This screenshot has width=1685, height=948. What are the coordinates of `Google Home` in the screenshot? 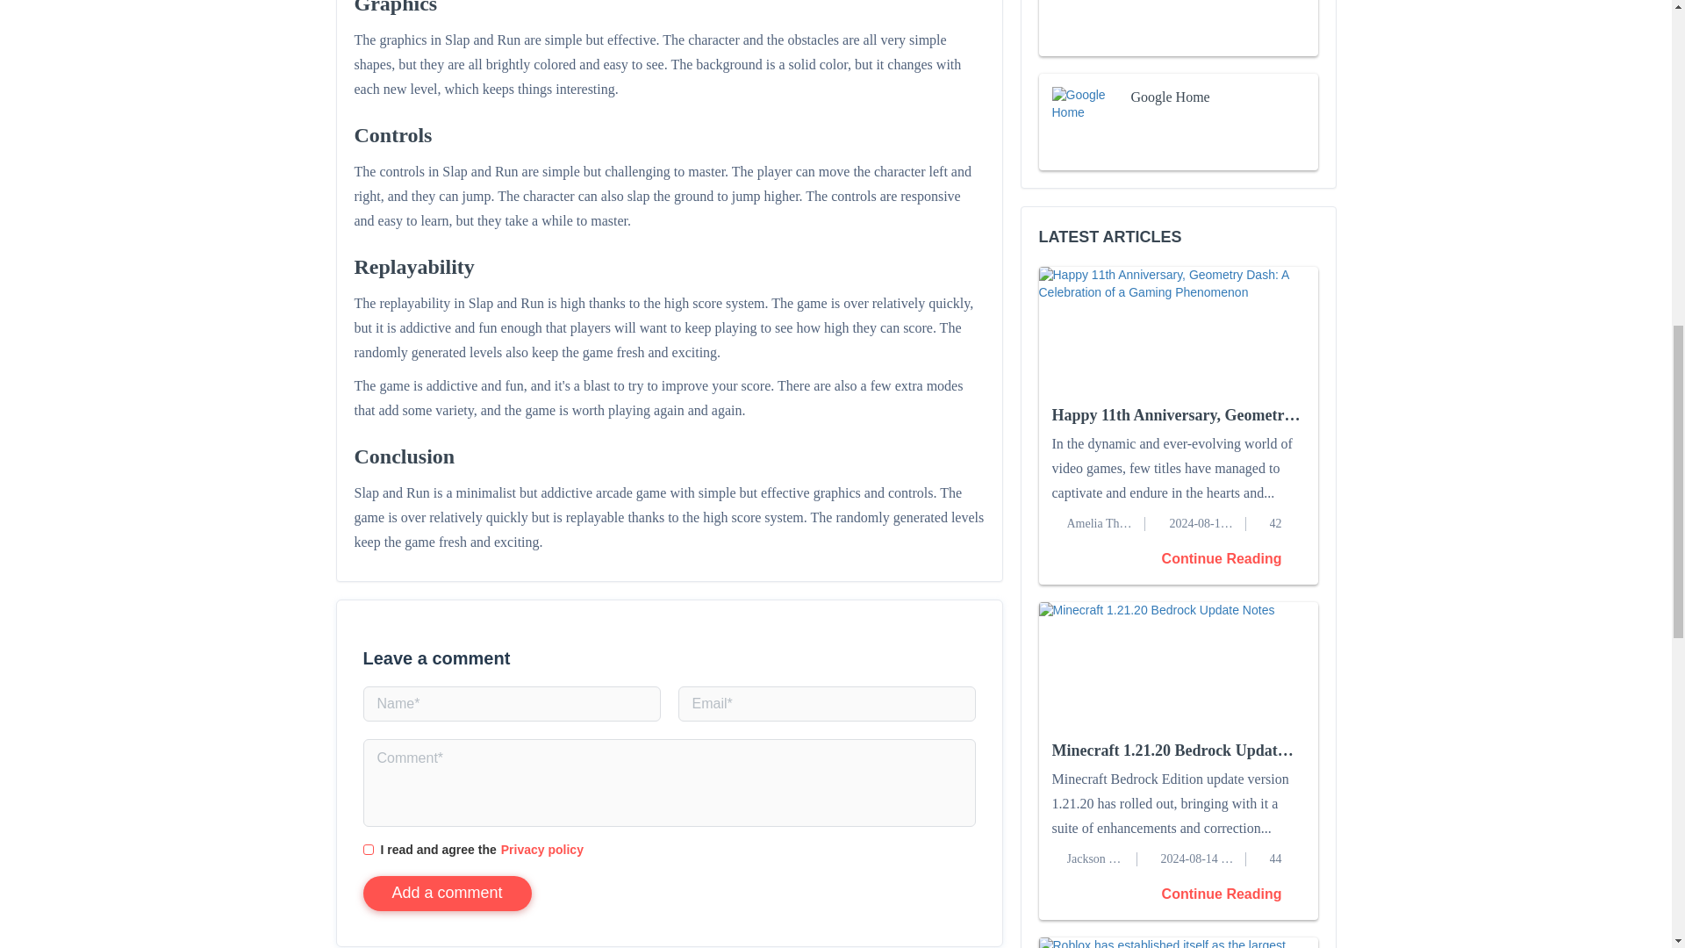 It's located at (1178, 122).